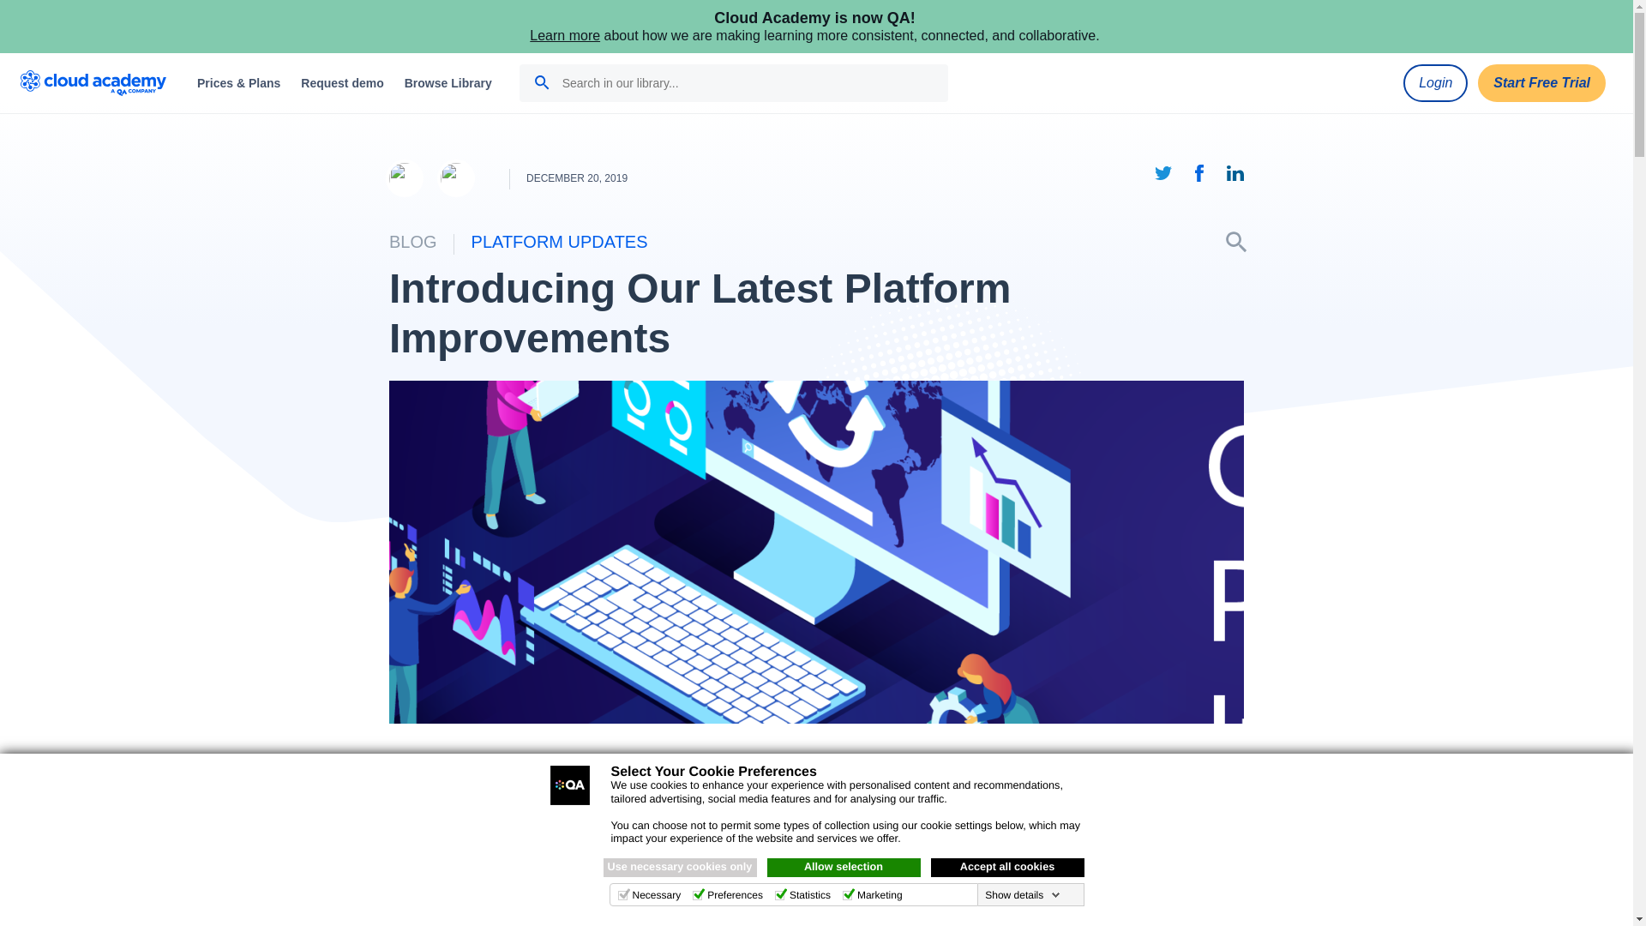  What do you see at coordinates (681, 868) in the screenshot?
I see `Use necessary cookies only` at bounding box center [681, 868].